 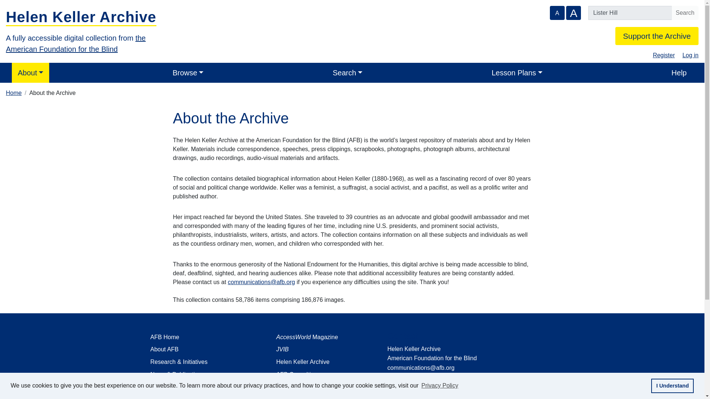 What do you see at coordinates (663, 55) in the screenshot?
I see `Register` at bounding box center [663, 55].